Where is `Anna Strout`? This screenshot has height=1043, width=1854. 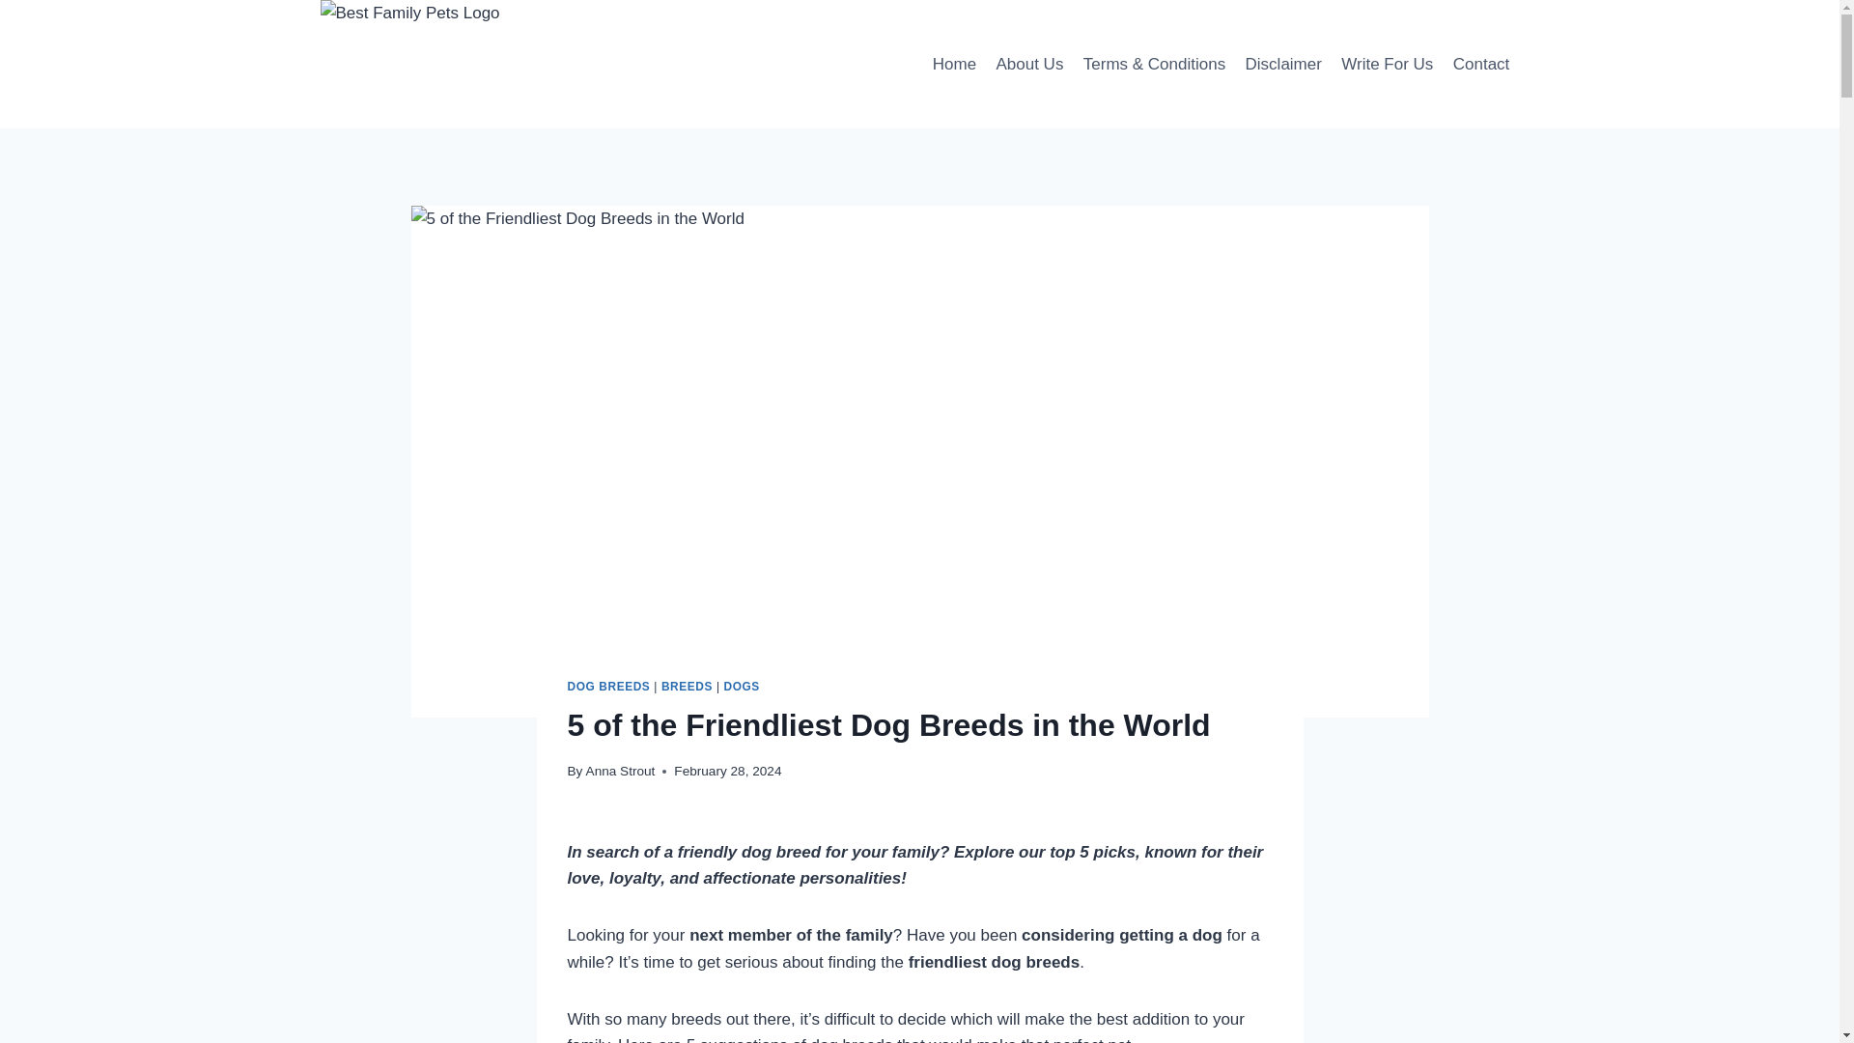 Anna Strout is located at coordinates (620, 771).